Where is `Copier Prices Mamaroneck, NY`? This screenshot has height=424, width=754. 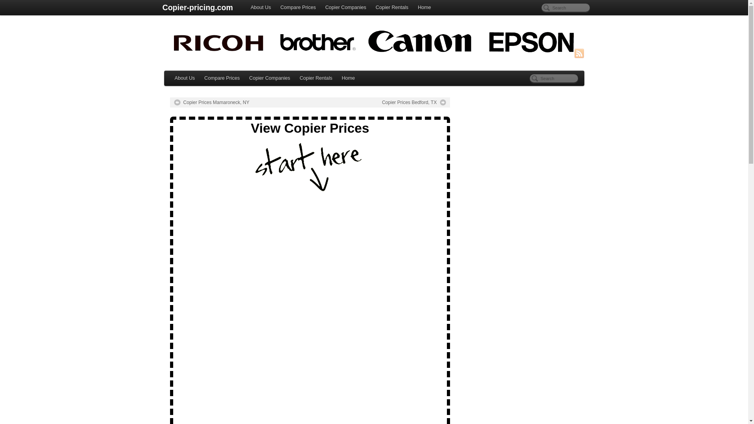
Copier Prices Mamaroneck, NY is located at coordinates (211, 102).